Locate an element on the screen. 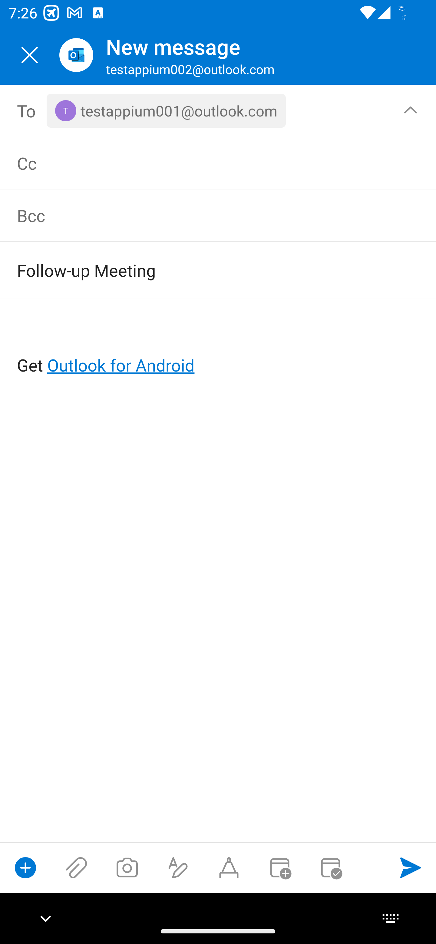 The width and height of the screenshot is (436, 944). Attach files is located at coordinates (76, 867).